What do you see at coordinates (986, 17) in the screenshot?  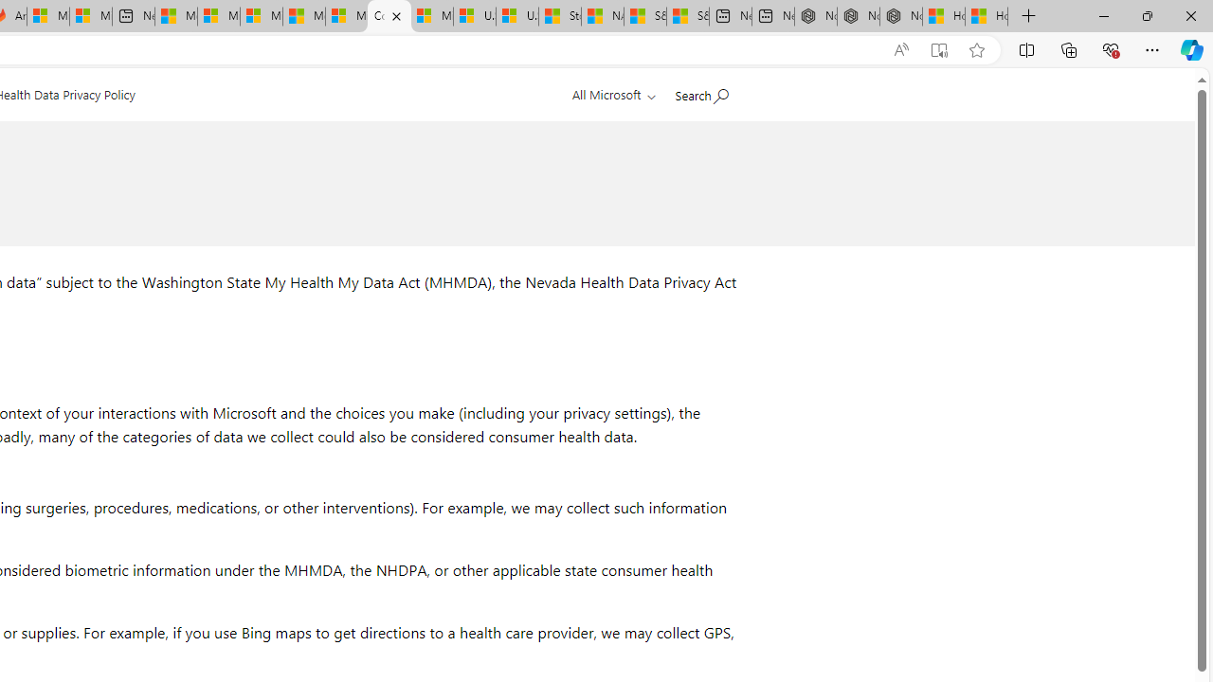 I see `How to Use a Monitor With Your Closed Laptop` at bounding box center [986, 17].